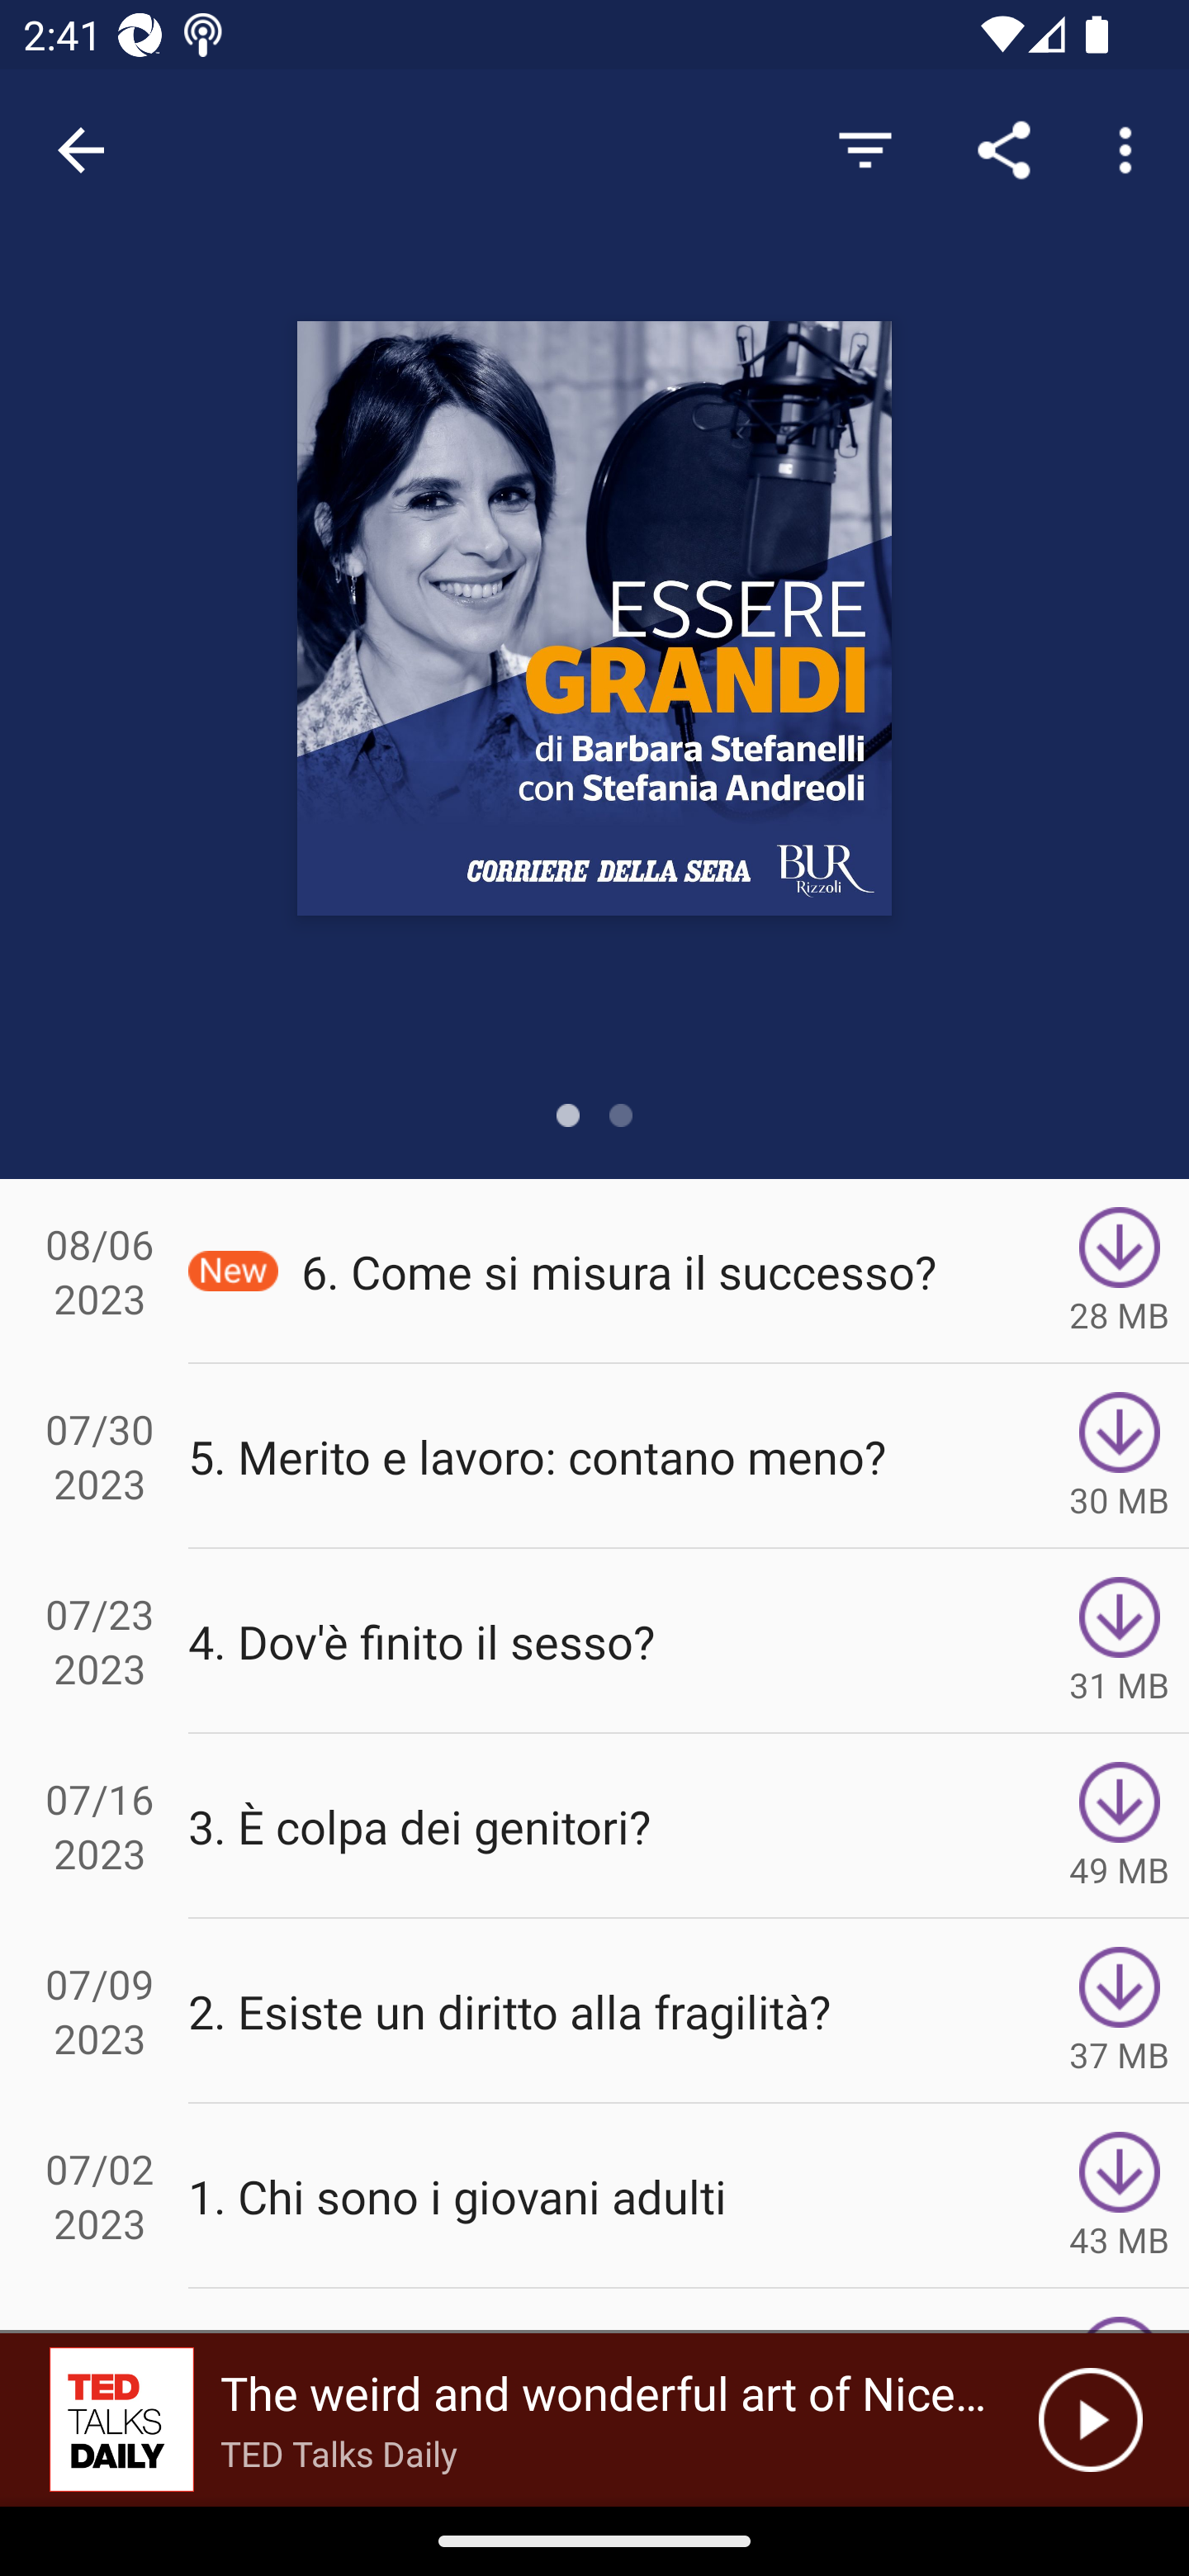  What do you see at coordinates (1120, 2196) in the screenshot?
I see `Download 43 MB` at bounding box center [1120, 2196].